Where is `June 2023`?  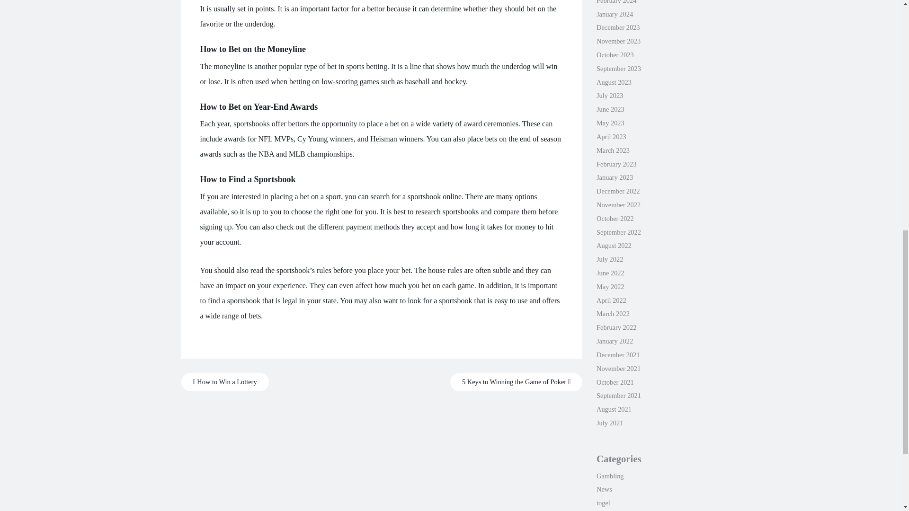
June 2023 is located at coordinates (610, 109).